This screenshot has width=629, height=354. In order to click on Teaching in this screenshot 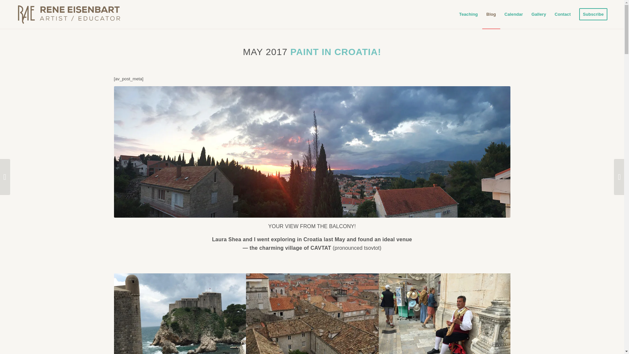, I will do `click(468, 14)`.